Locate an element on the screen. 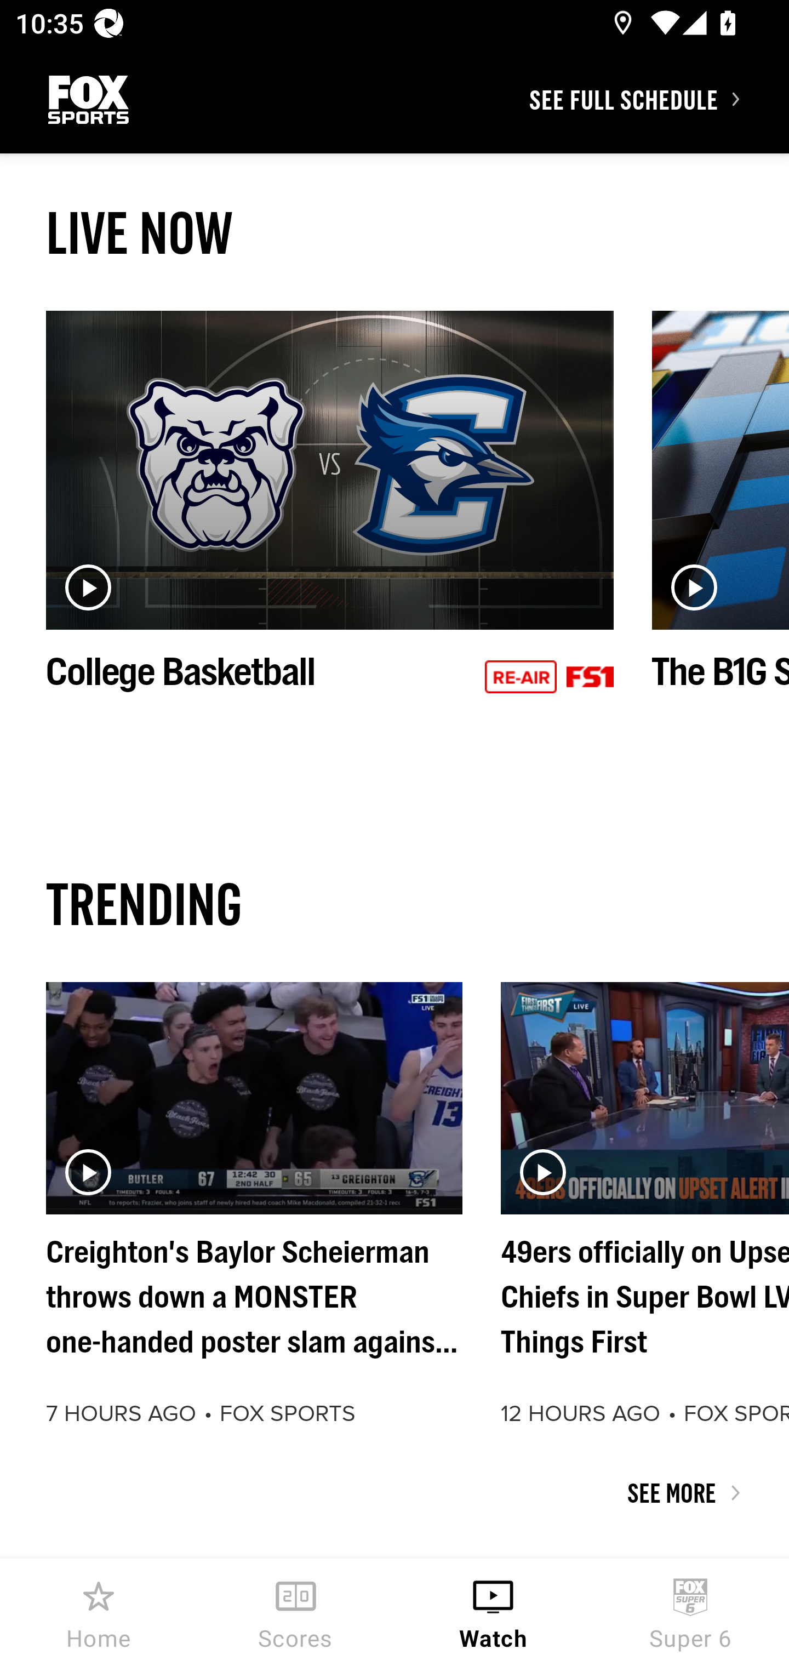 This screenshot has width=789, height=1666. Super 6 is located at coordinates (690, 1612).